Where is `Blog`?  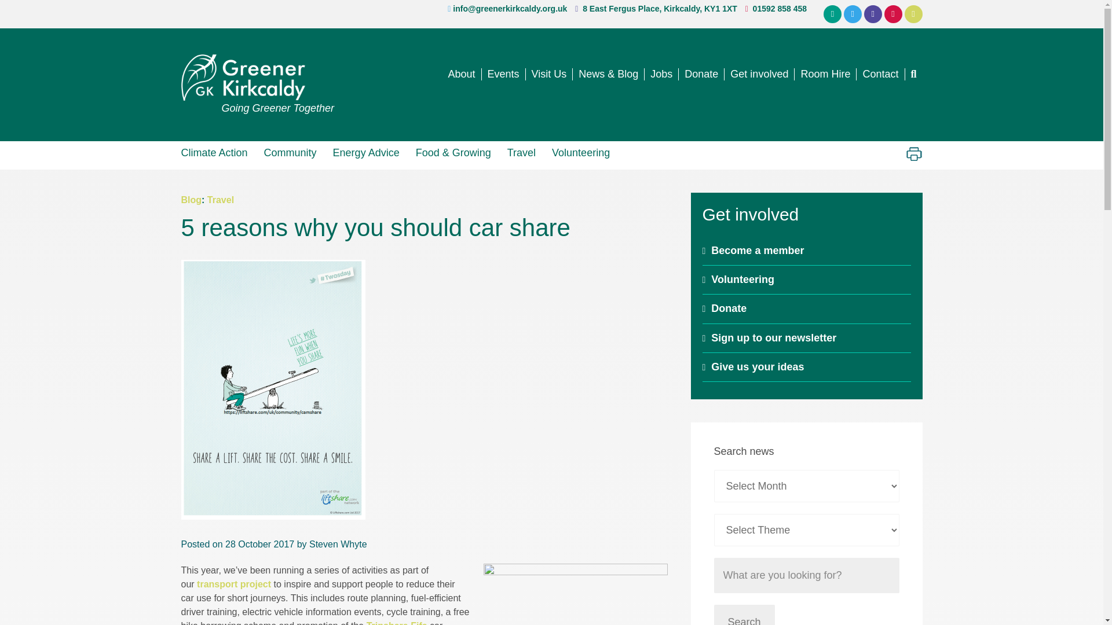 Blog is located at coordinates (191, 200).